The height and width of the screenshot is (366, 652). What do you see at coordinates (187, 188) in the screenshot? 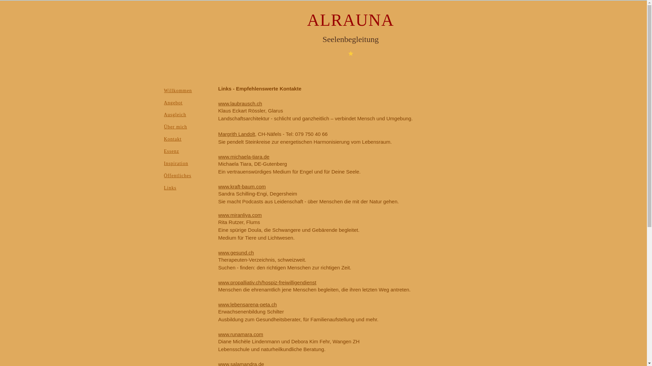
I see `Links` at bounding box center [187, 188].